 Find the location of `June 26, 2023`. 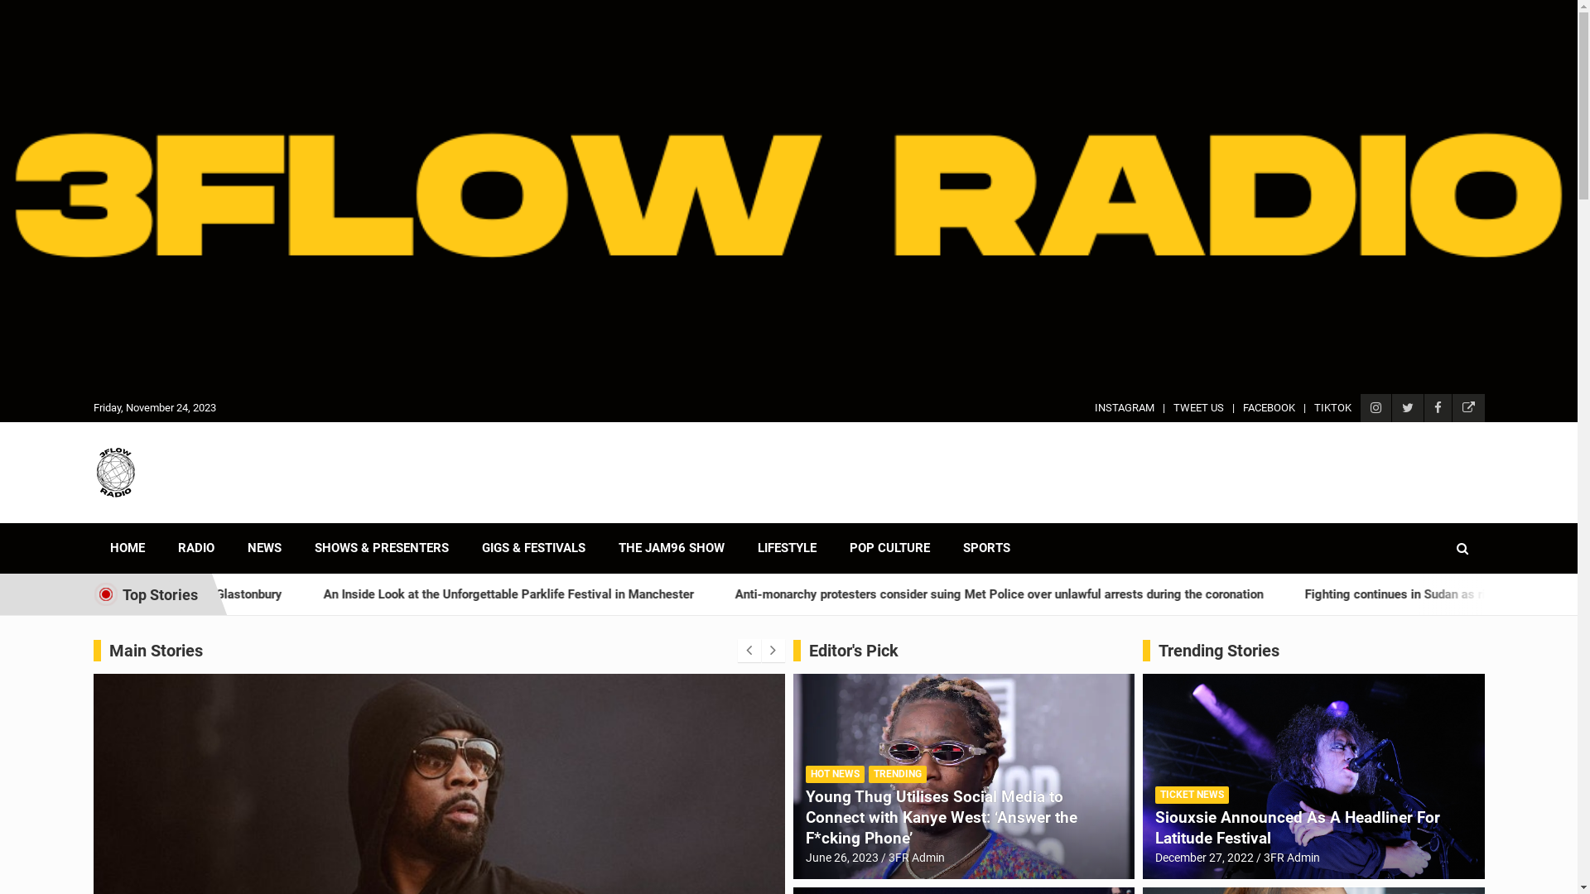

June 26, 2023 is located at coordinates (841, 858).